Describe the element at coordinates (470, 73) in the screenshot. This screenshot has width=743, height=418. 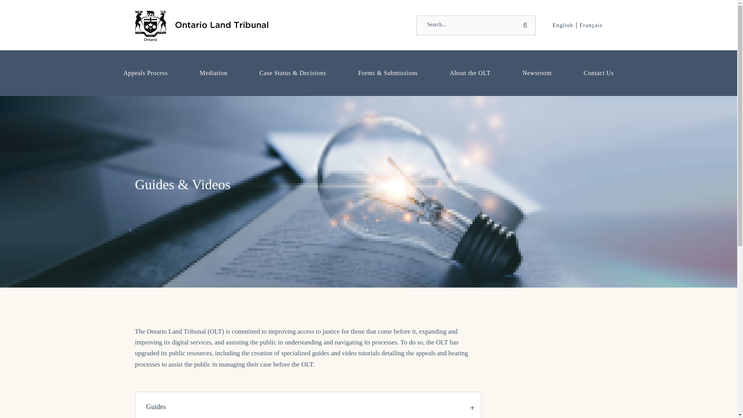
I see `About the OLT` at that location.